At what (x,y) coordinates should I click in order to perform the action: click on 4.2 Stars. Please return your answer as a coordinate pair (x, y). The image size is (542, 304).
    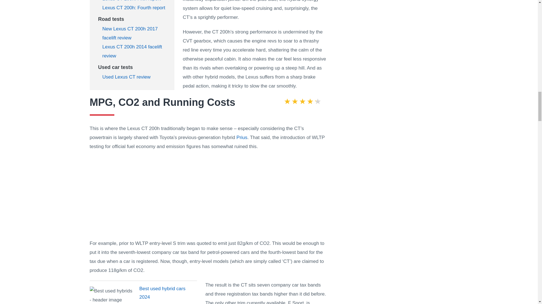
    Looking at the image, I should click on (302, 102).